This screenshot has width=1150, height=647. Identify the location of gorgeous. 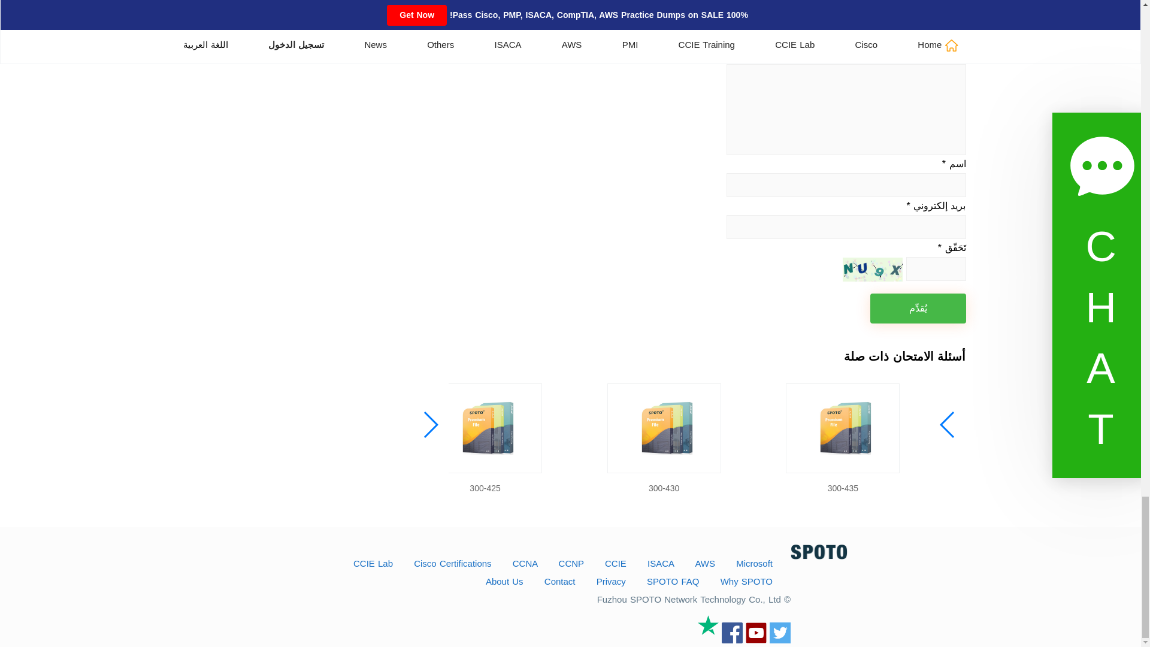
(899, 37).